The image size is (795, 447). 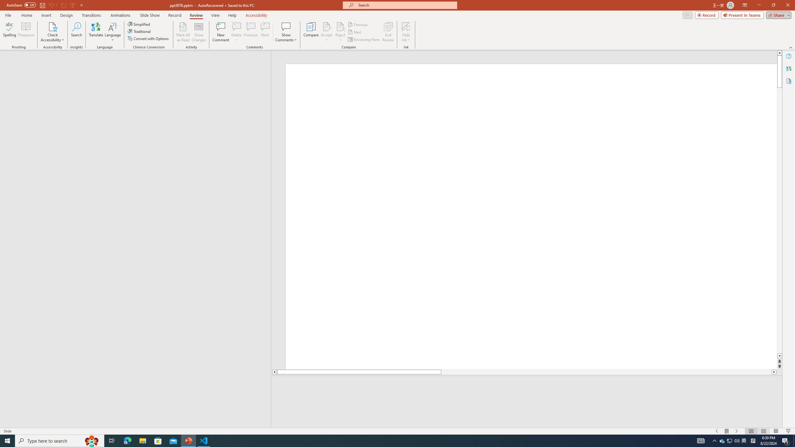 I want to click on Next, so click(x=355, y=32).